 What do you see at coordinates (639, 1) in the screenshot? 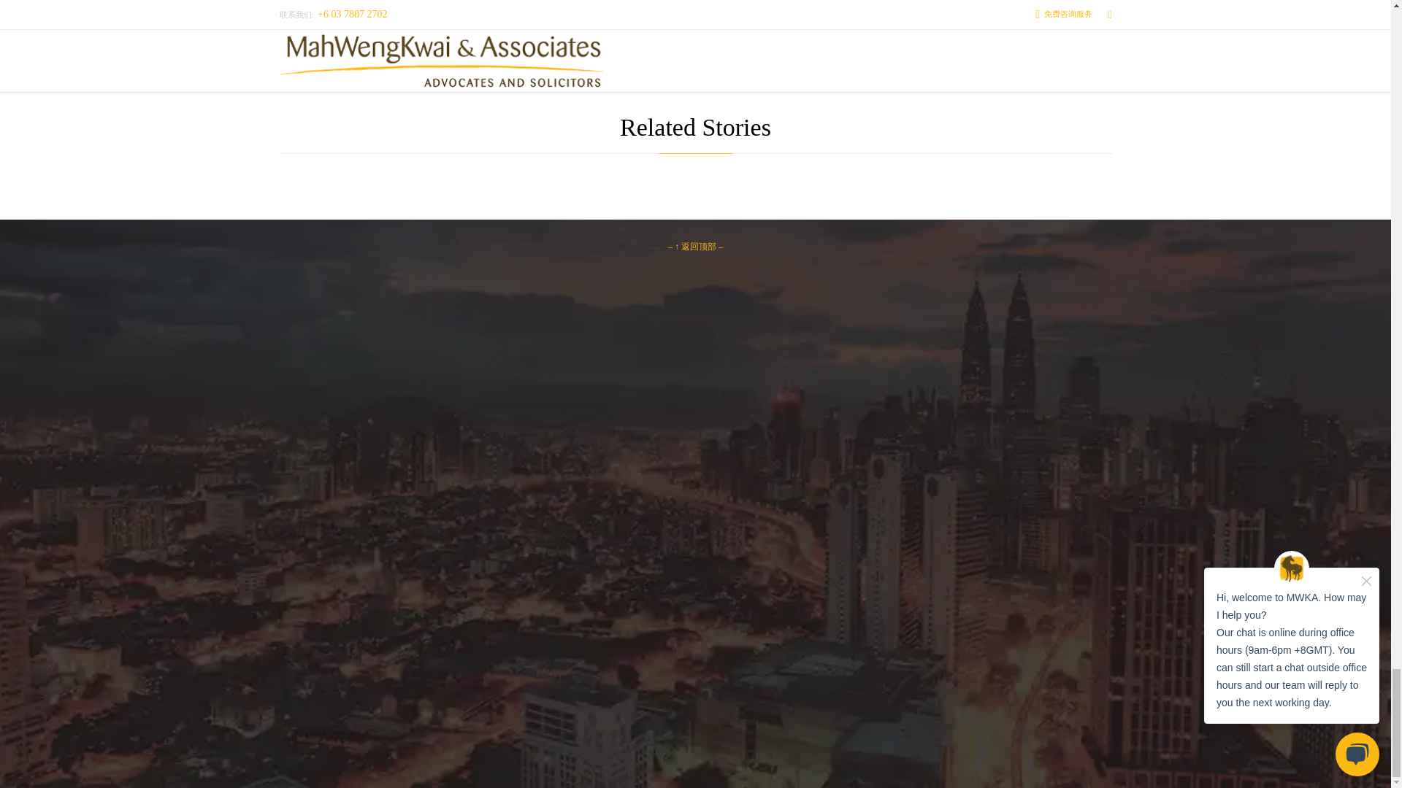
I see `Share on Google Plus` at bounding box center [639, 1].